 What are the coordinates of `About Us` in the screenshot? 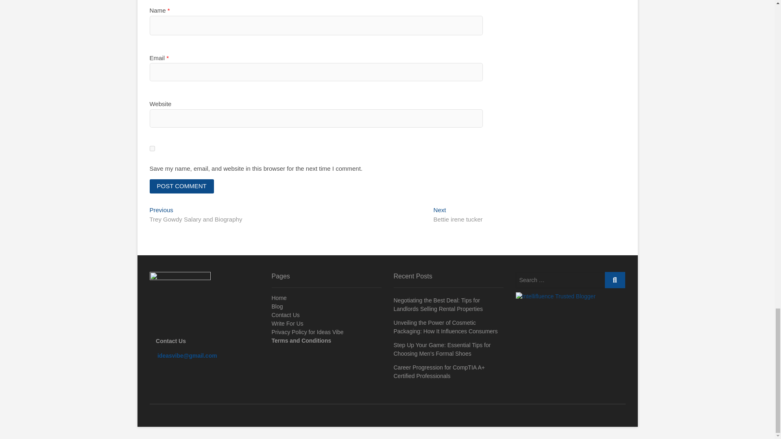 It's located at (180, 302).